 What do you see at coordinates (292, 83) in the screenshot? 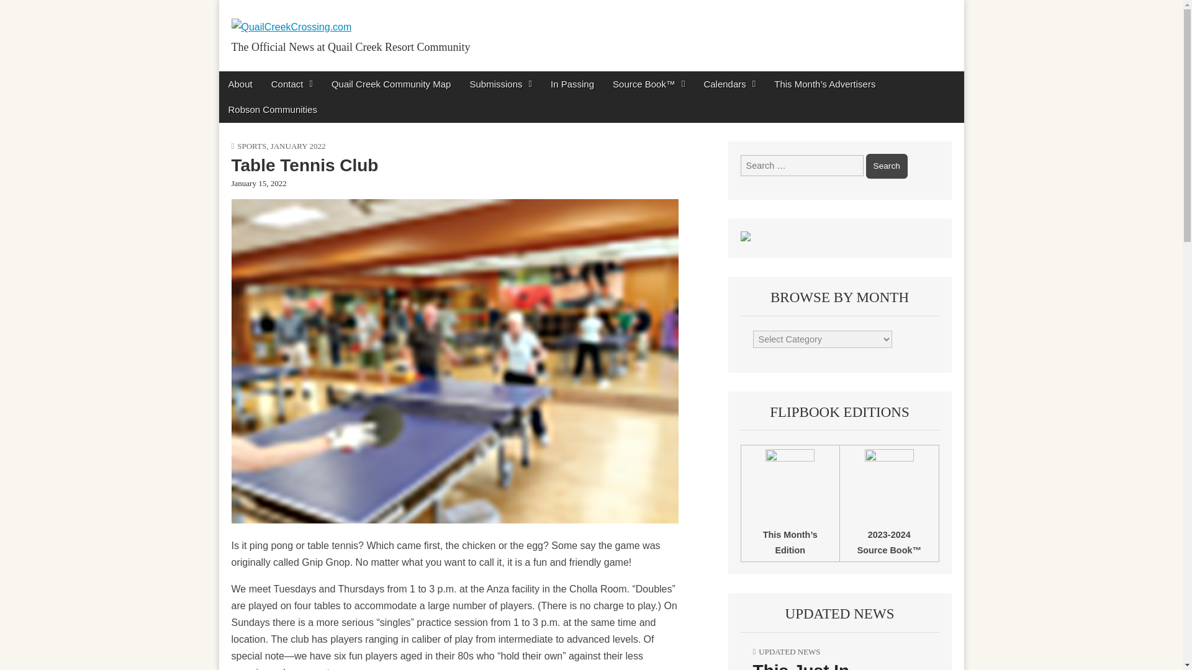
I see `Contact` at bounding box center [292, 83].